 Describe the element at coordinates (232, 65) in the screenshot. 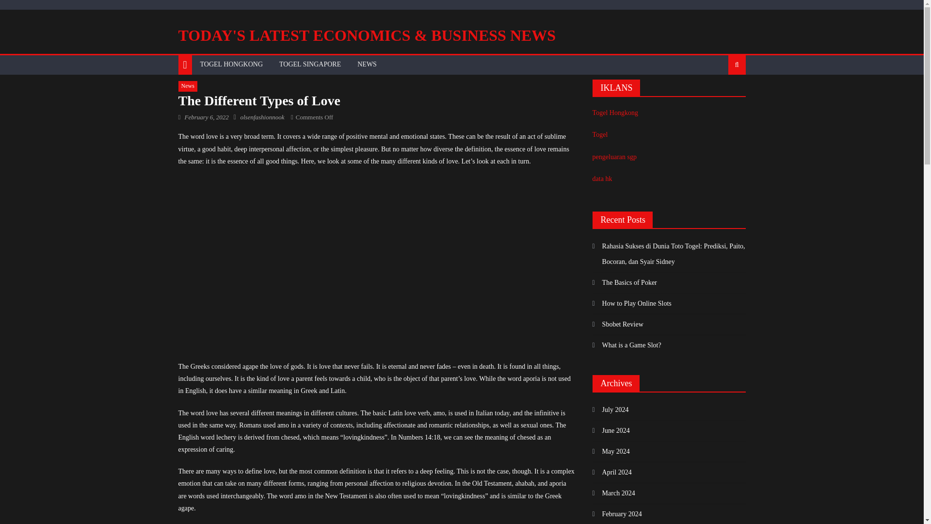

I see `TOGEL HONGKONG` at that location.